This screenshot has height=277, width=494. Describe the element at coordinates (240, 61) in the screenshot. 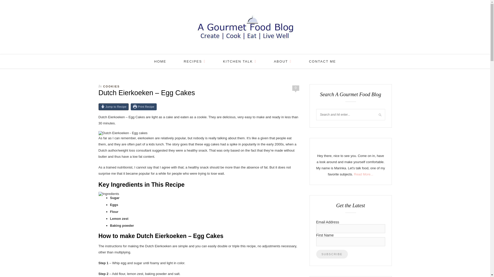

I see `KITCHEN TALK` at that location.